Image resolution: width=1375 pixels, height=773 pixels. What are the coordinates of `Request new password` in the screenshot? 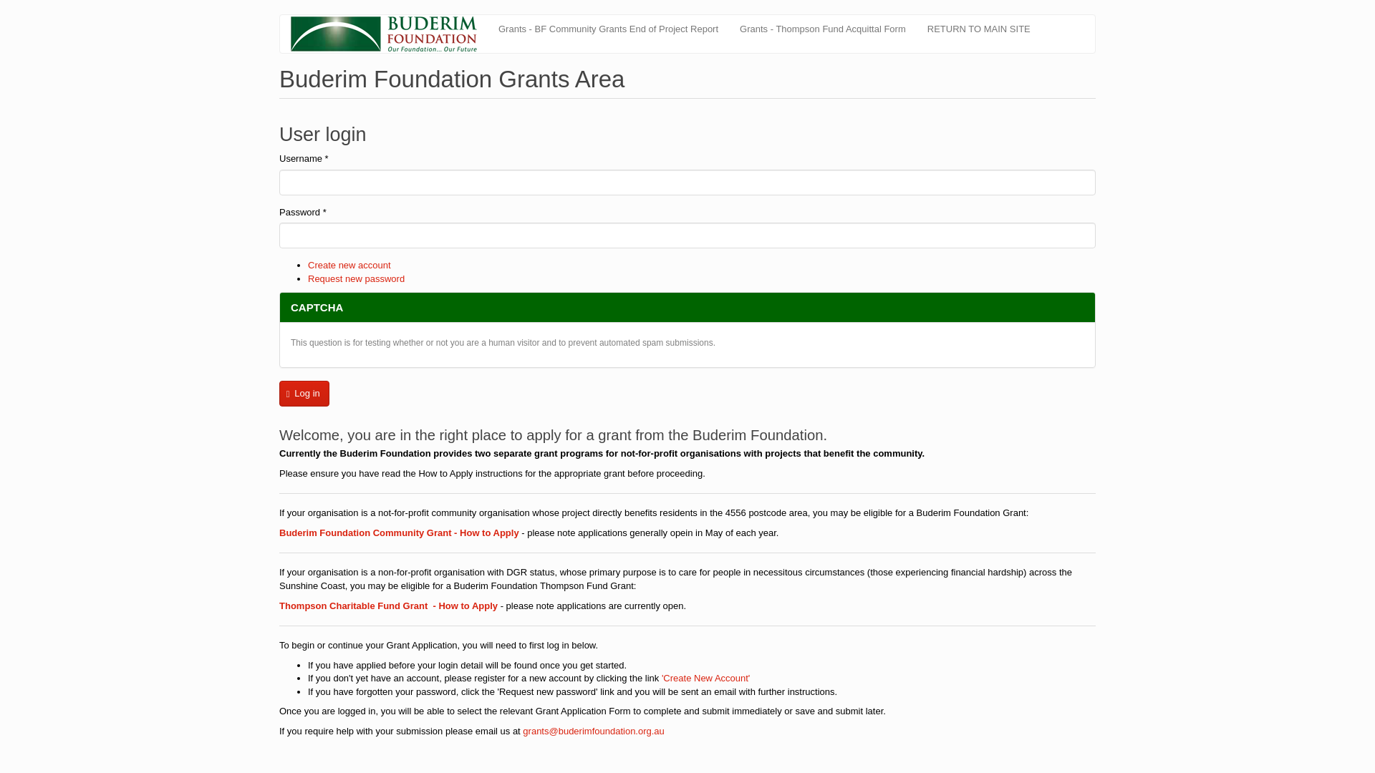 It's located at (356, 279).